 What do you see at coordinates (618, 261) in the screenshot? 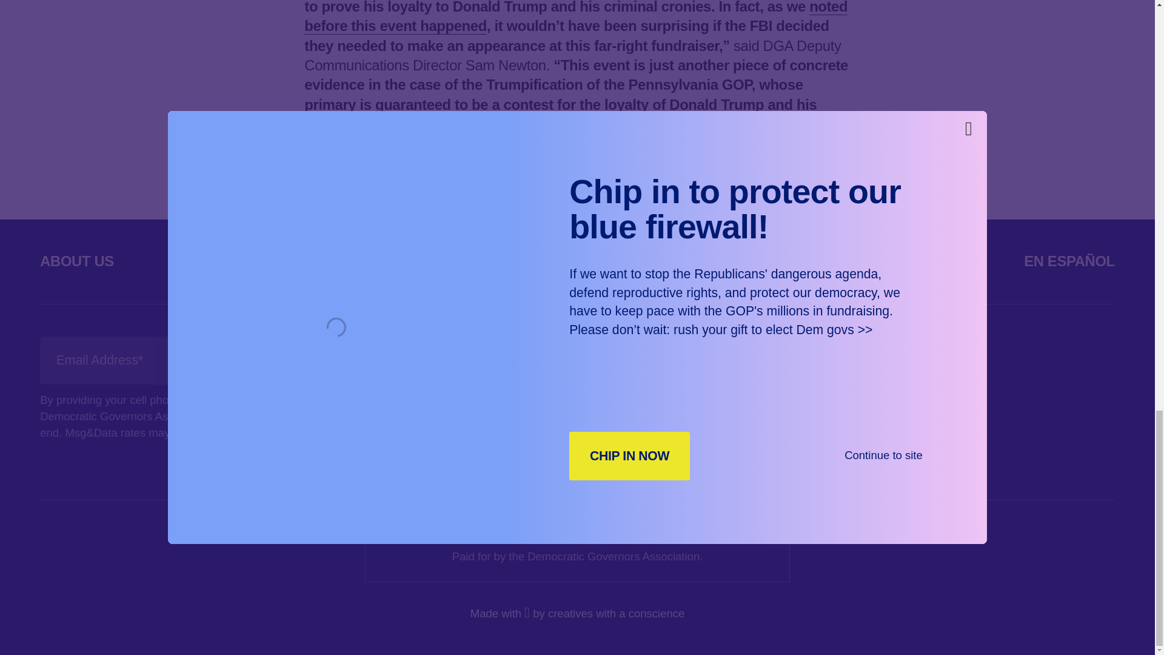
I see `TAKE ACTION` at bounding box center [618, 261].